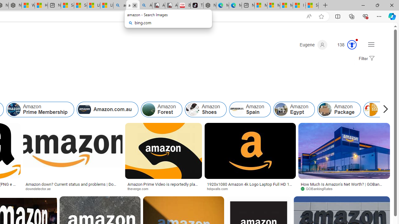 This screenshot has height=224, width=399. I want to click on Amazon down? Current status and problems | Downdetector, so click(73, 186).